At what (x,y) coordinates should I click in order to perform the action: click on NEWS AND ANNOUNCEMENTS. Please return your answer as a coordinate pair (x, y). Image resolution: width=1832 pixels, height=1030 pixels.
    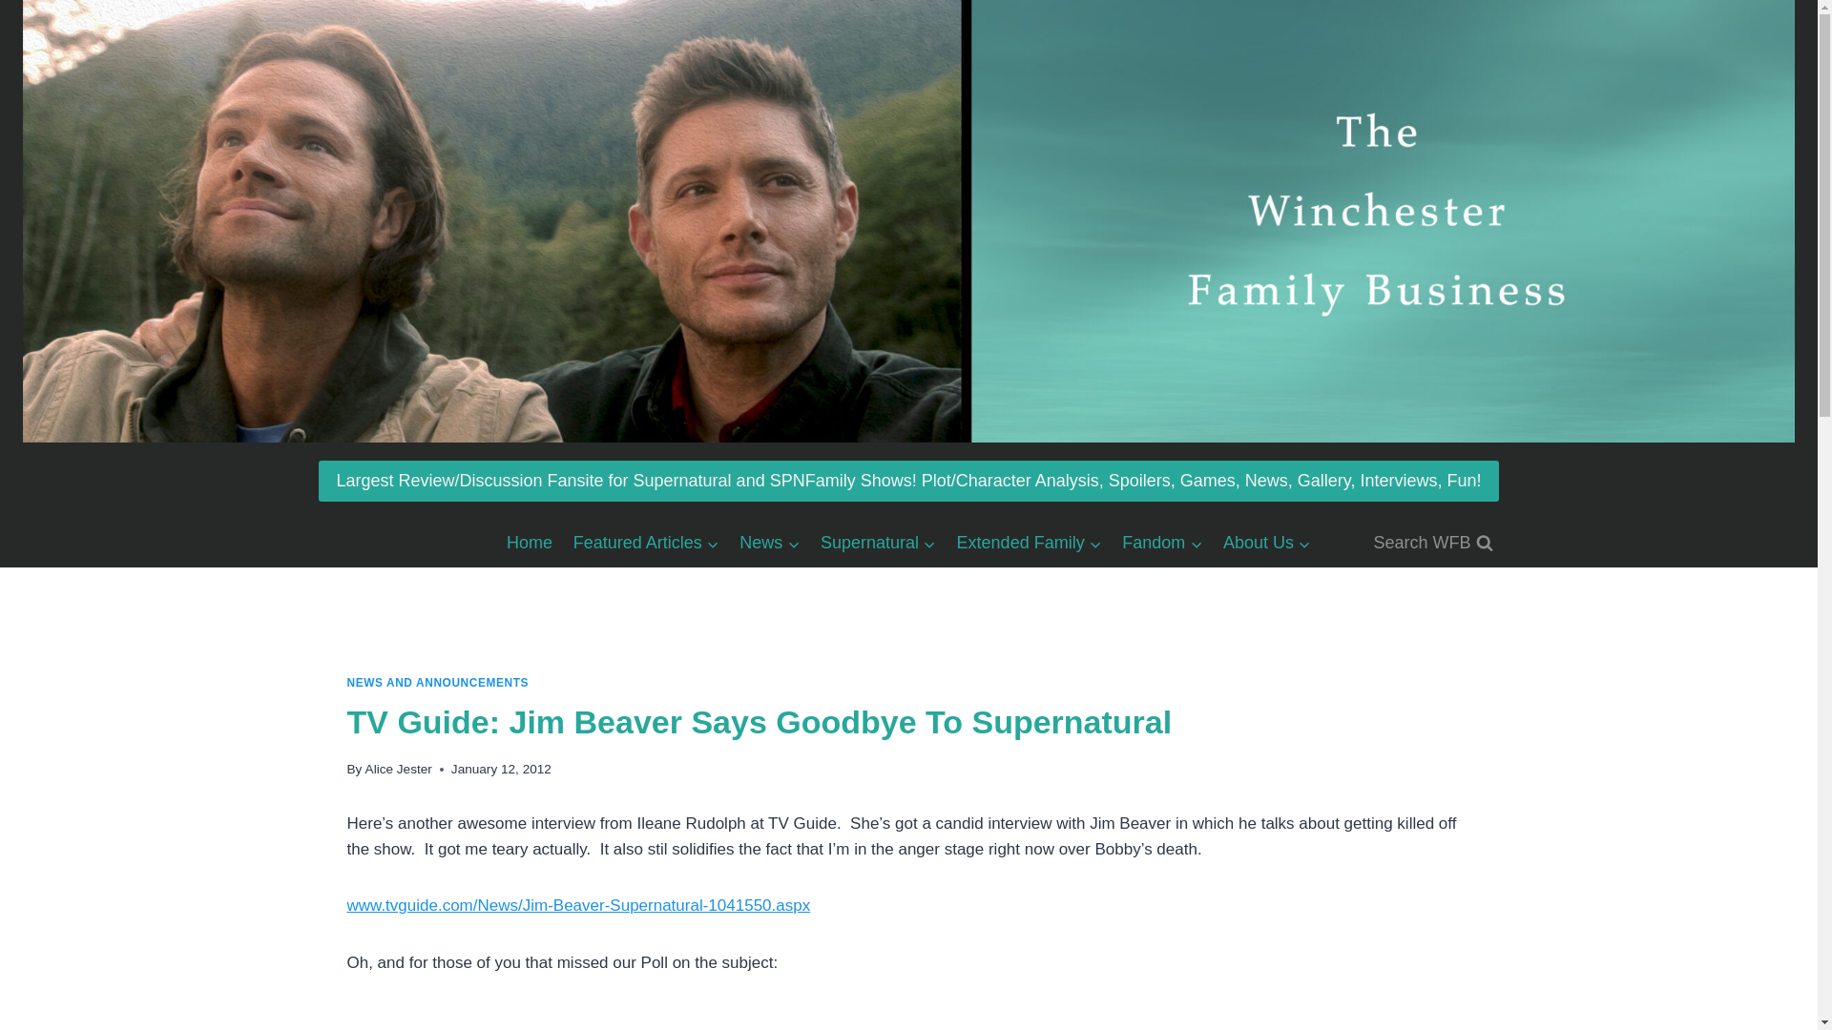
    Looking at the image, I should click on (438, 682).